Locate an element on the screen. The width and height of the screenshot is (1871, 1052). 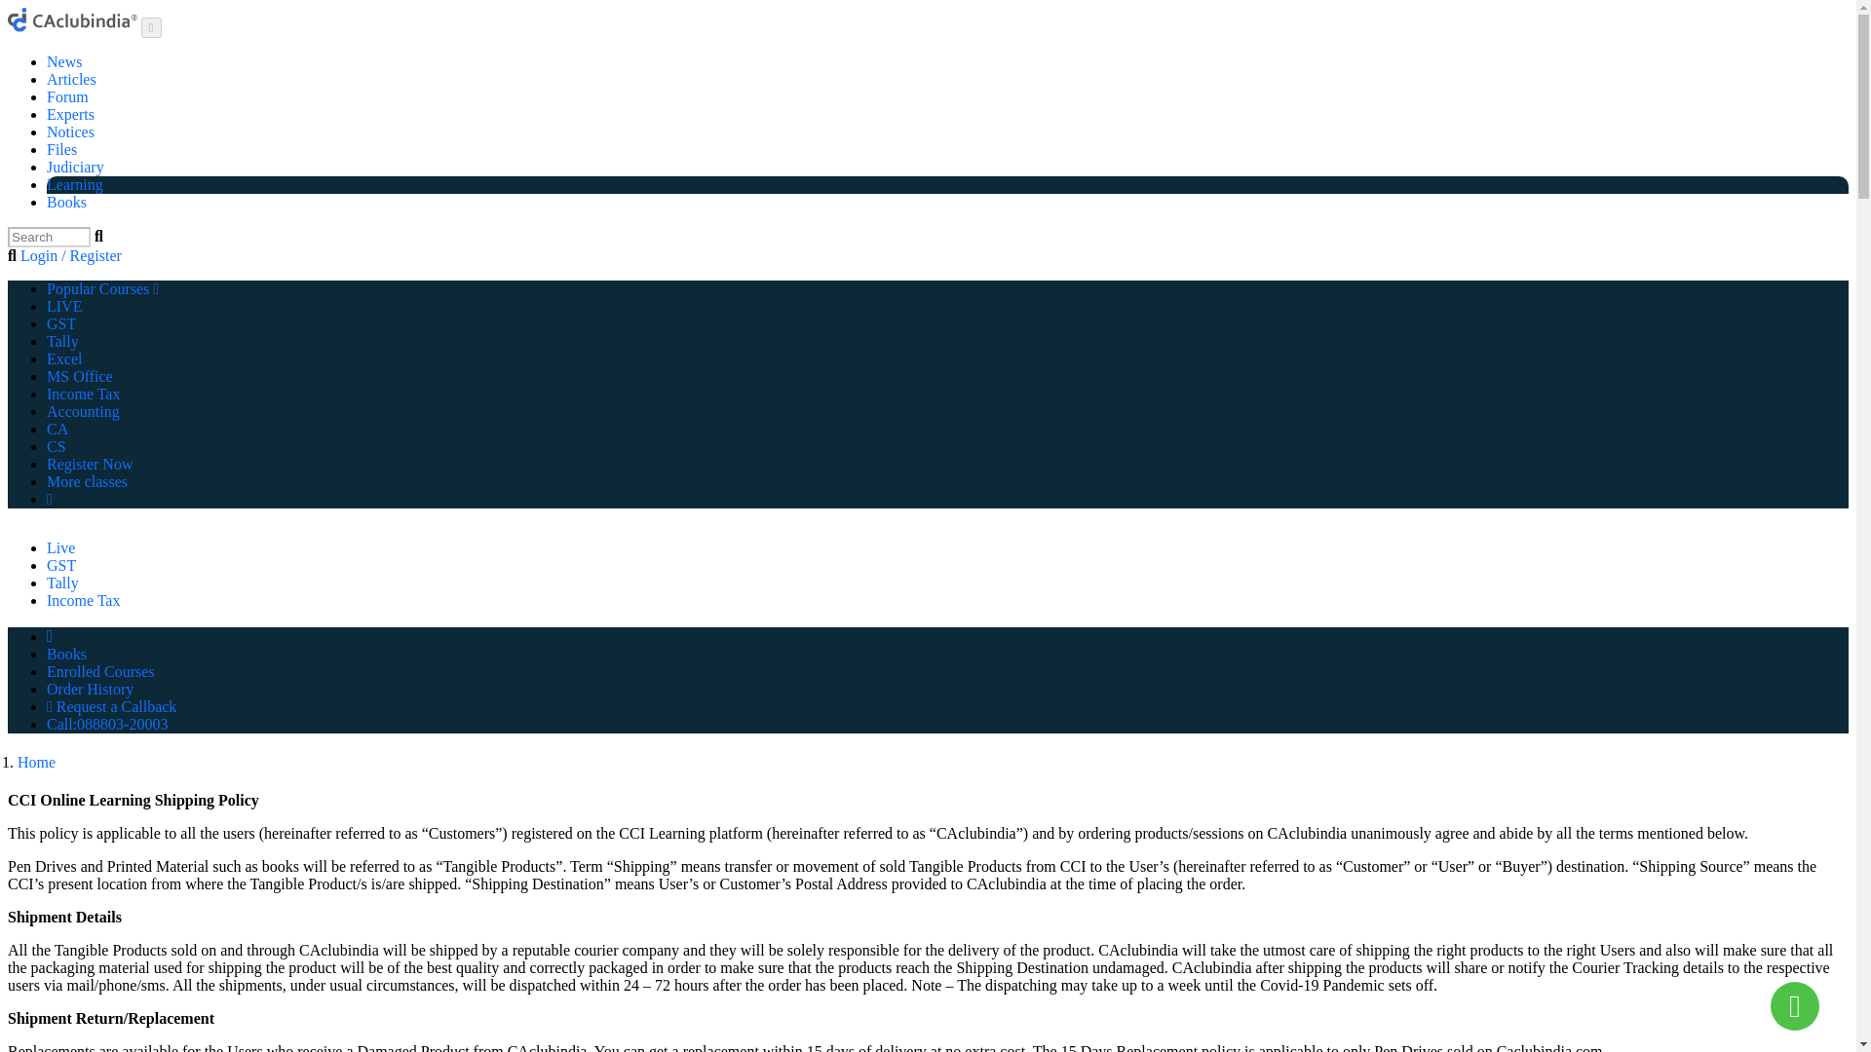
News is located at coordinates (64, 62).